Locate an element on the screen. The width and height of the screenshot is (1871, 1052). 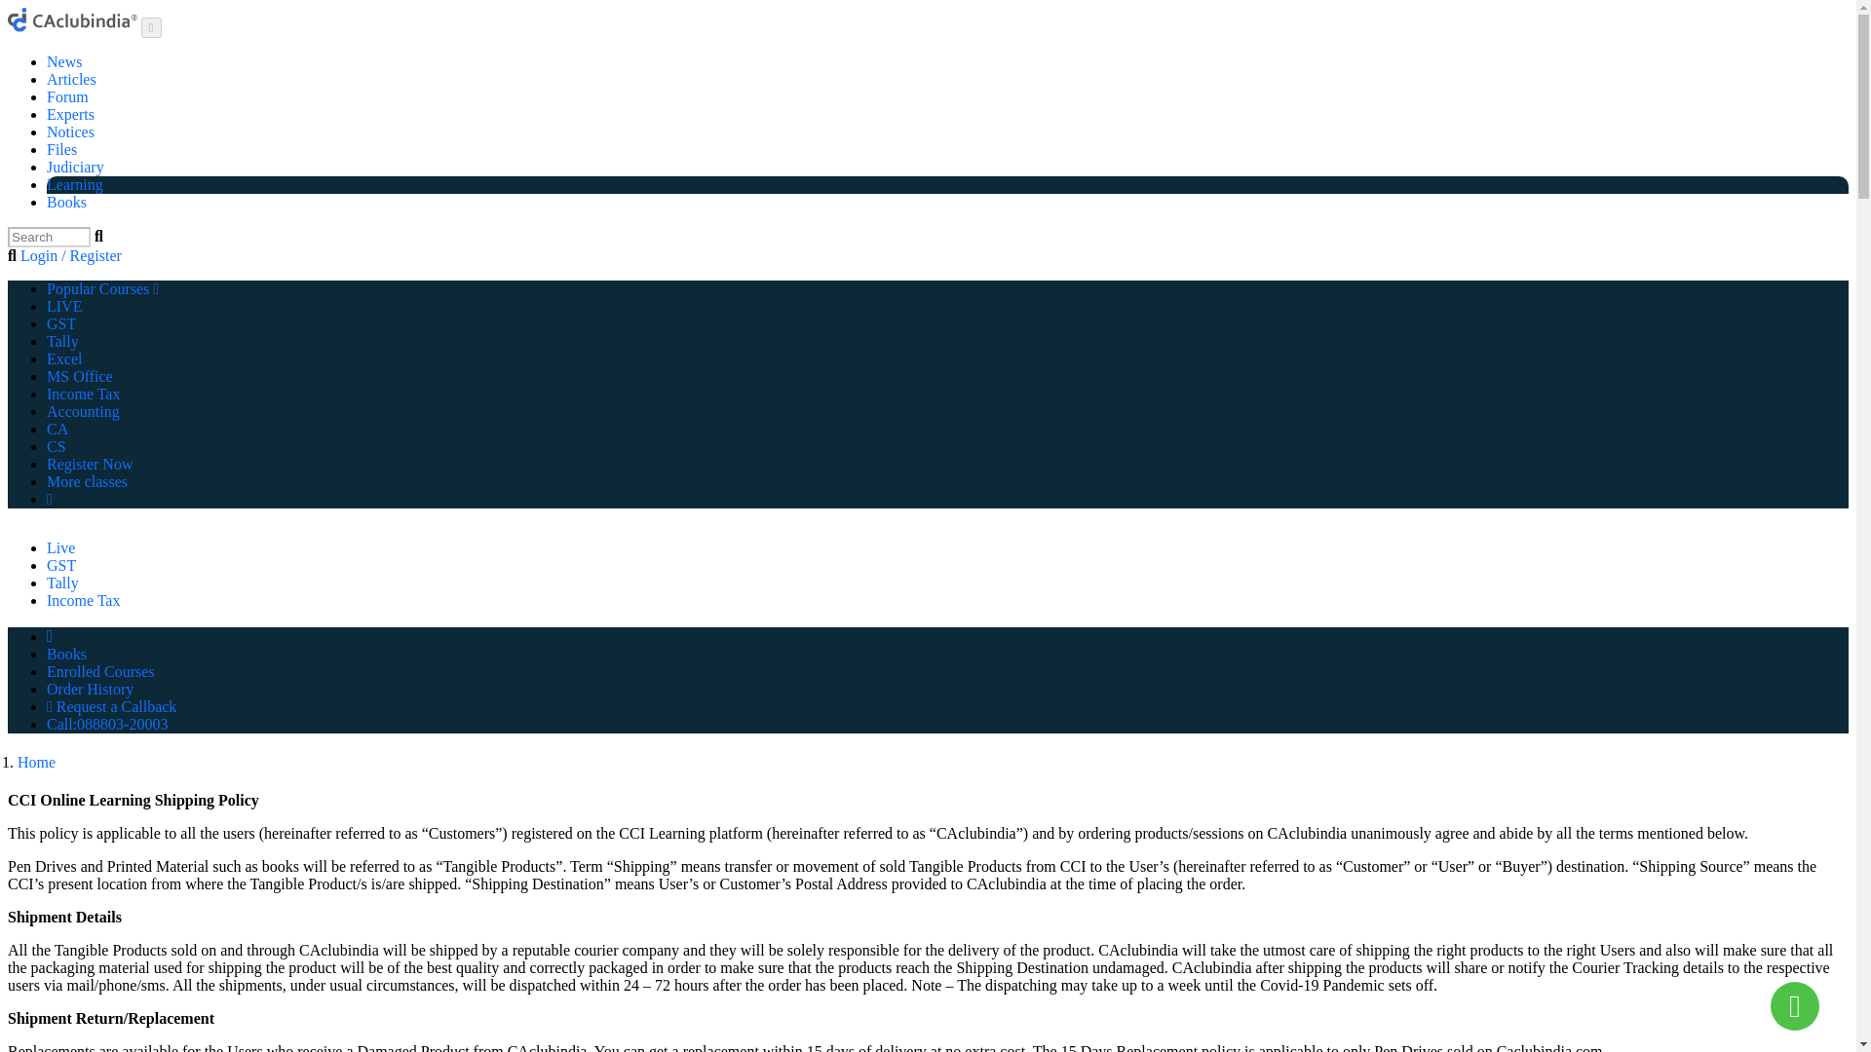
News is located at coordinates (64, 62).